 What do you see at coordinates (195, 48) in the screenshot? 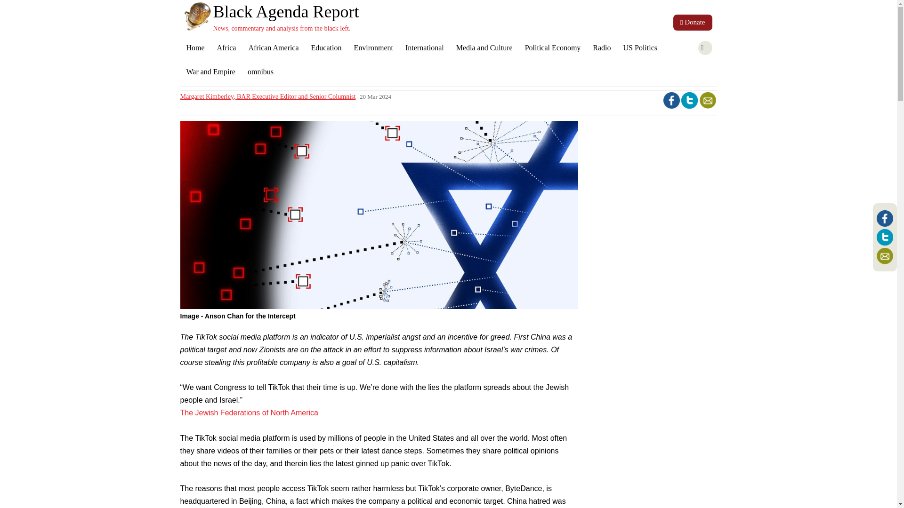
I see `Home` at bounding box center [195, 48].